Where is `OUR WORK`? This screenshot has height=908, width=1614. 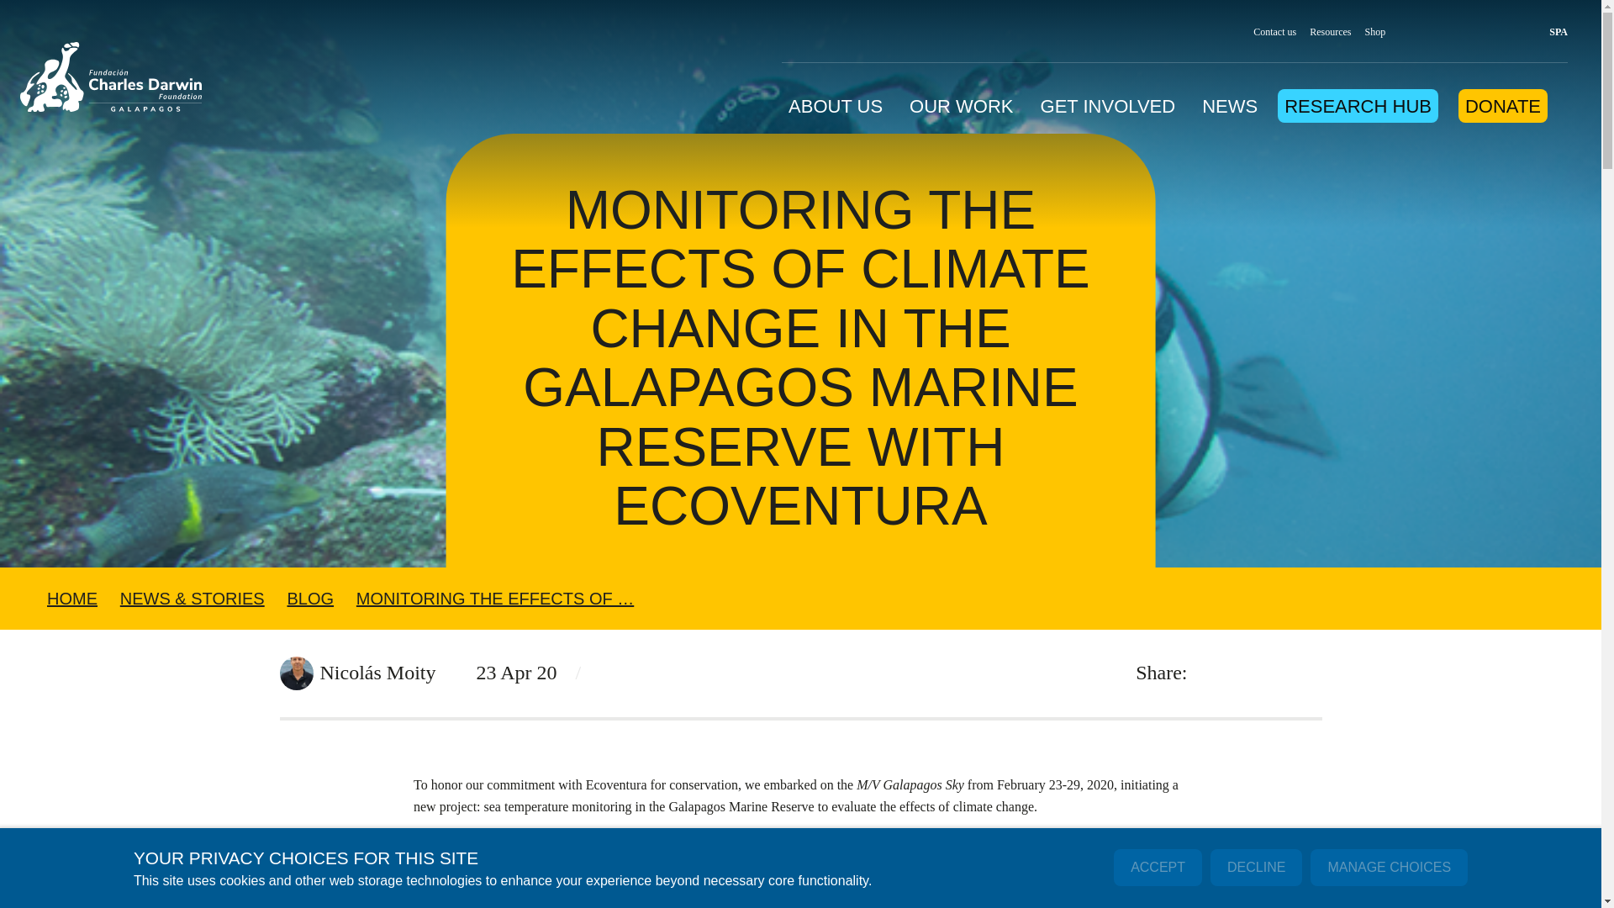
OUR WORK is located at coordinates (962, 101).